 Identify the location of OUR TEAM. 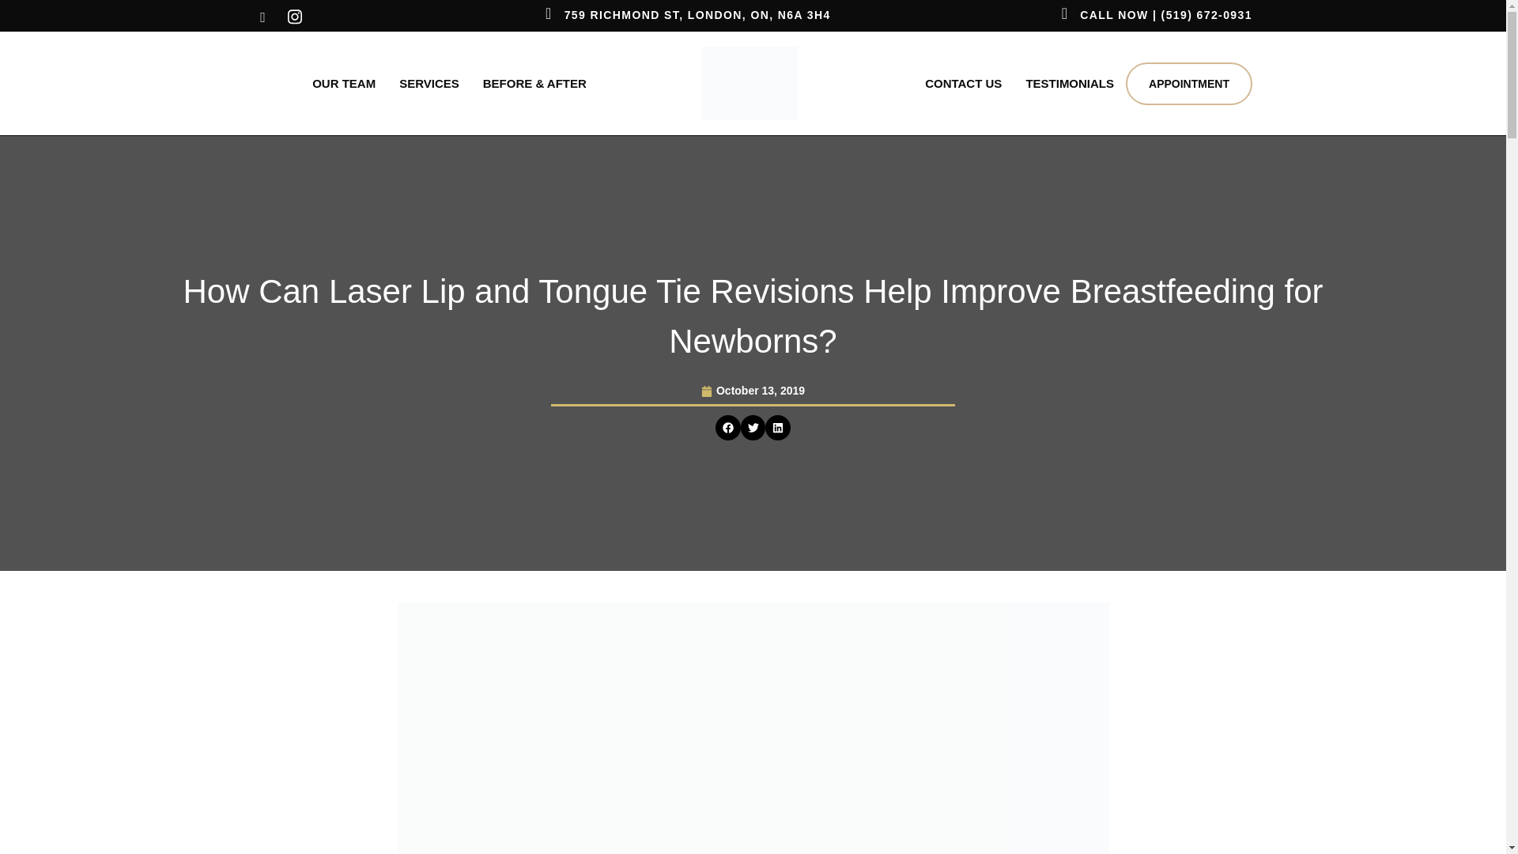
(343, 83).